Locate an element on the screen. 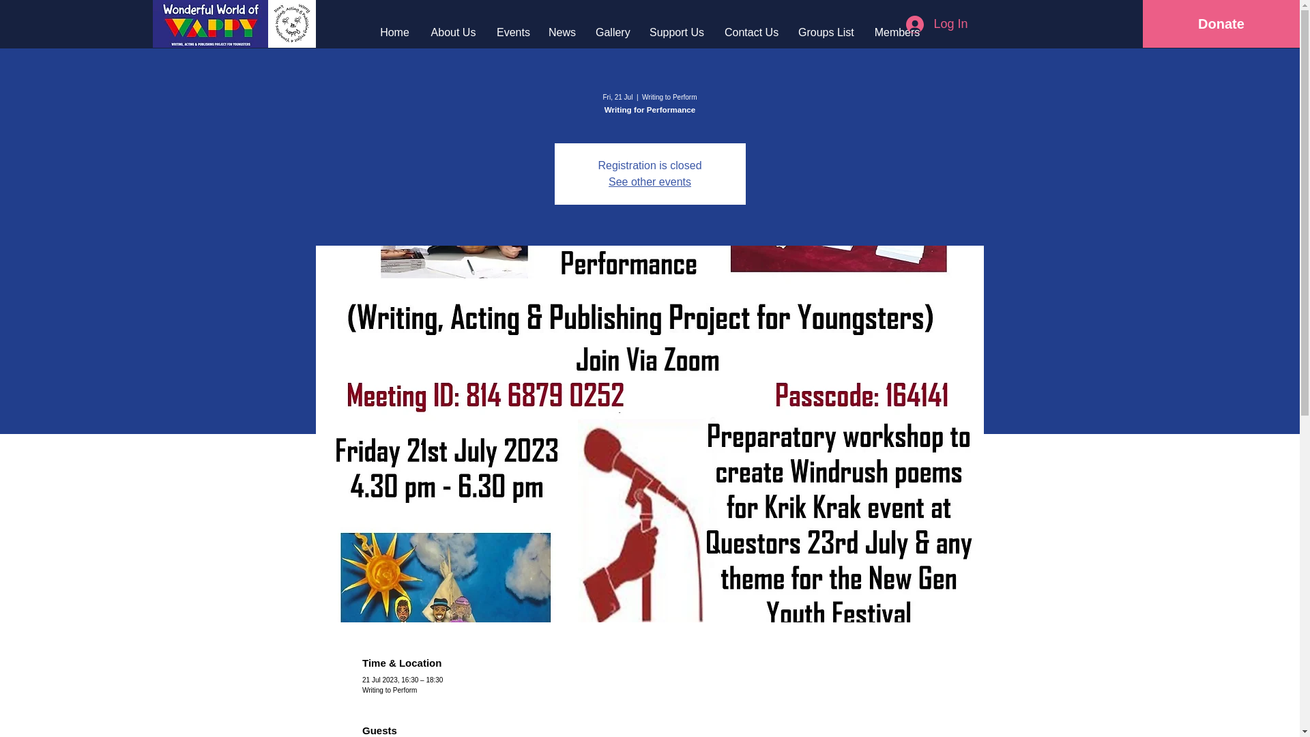 This screenshot has width=1310, height=737. News is located at coordinates (562, 32).